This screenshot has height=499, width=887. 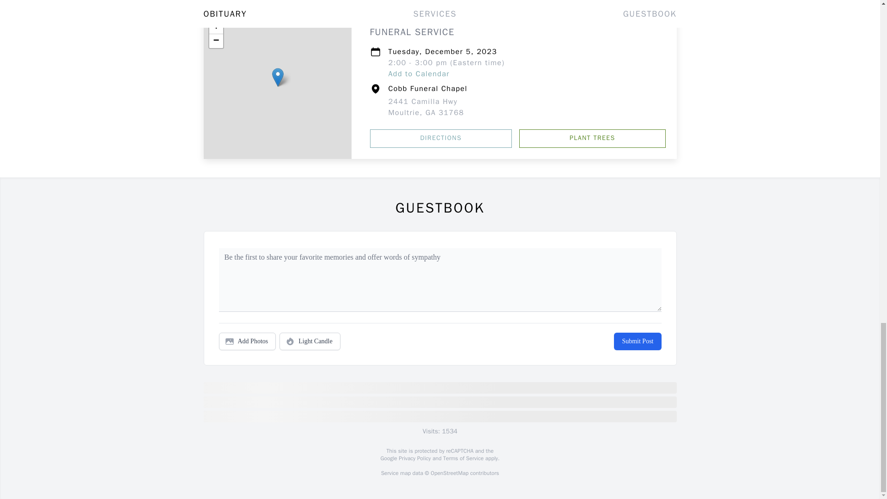 I want to click on Zoom in, so click(x=215, y=27).